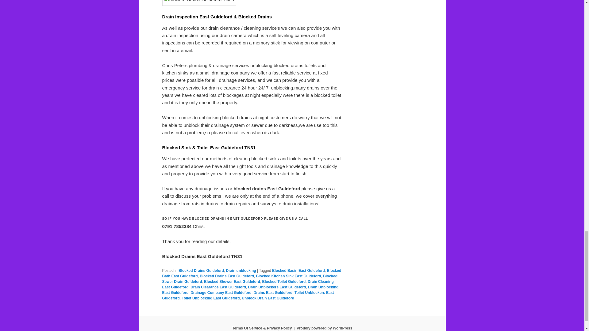 Image resolution: width=589 pixels, height=331 pixels. Describe the element at coordinates (232, 281) in the screenshot. I see `Blocked Shower East Guldeford` at that location.